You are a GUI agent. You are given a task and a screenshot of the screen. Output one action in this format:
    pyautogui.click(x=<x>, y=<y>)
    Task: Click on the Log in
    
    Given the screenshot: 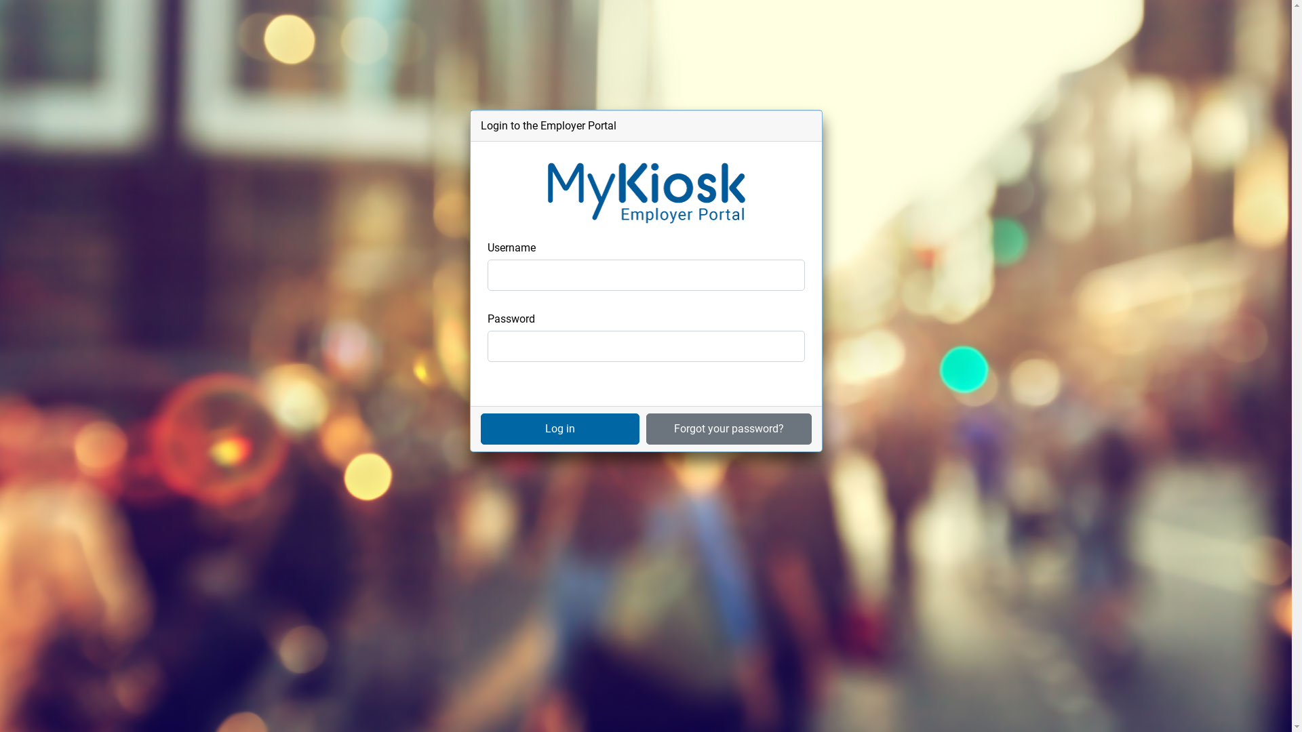 What is the action you would take?
    pyautogui.click(x=559, y=429)
    